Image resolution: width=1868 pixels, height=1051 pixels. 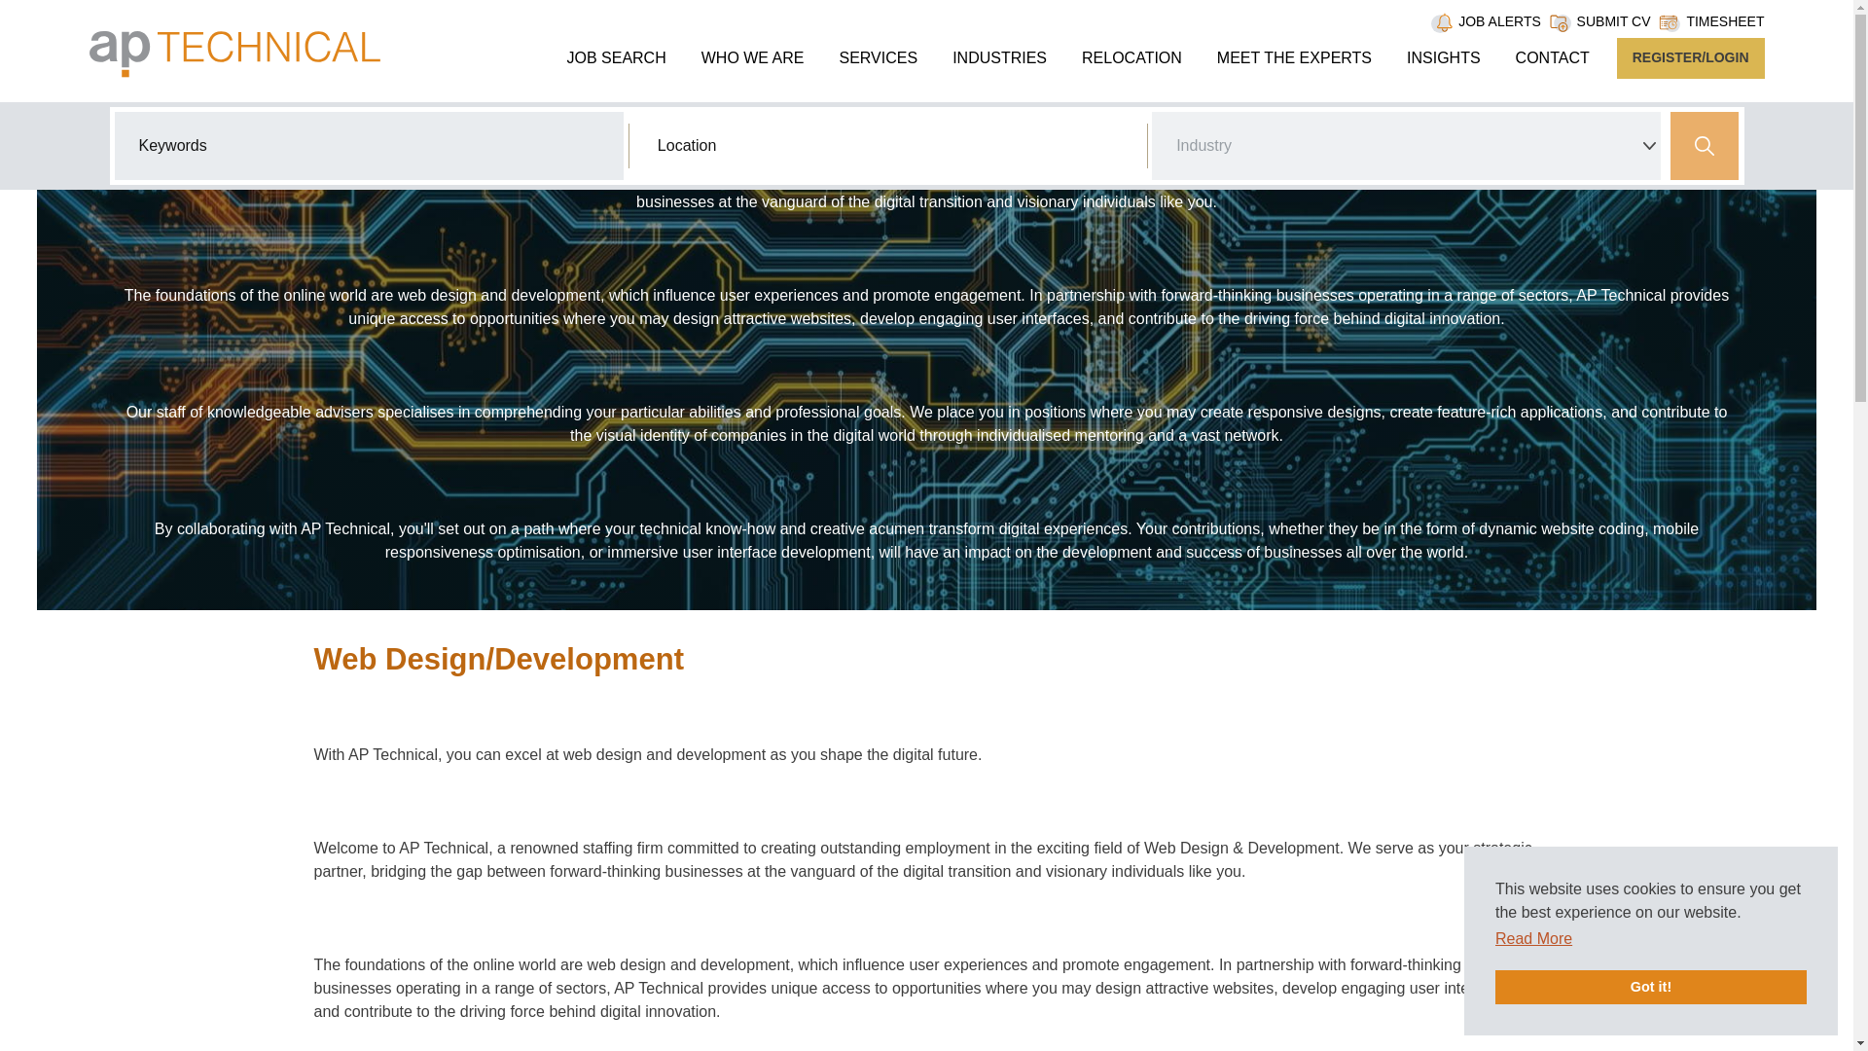 What do you see at coordinates (1533, 938) in the screenshot?
I see `Read More` at bounding box center [1533, 938].